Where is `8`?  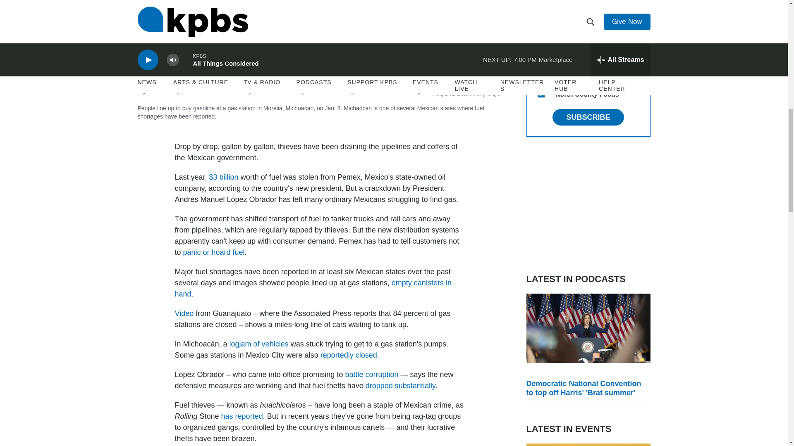 8 is located at coordinates (541, 74).